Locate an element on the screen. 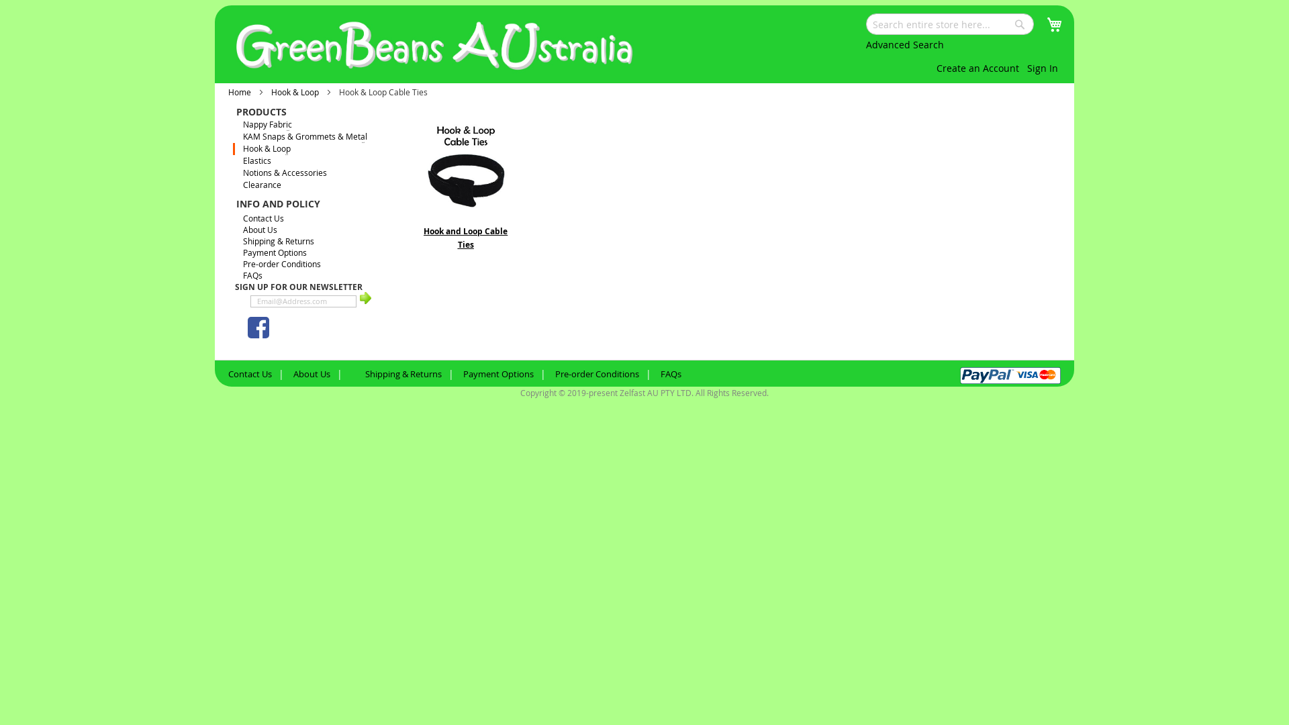  Hook & Loop is located at coordinates (296, 92).